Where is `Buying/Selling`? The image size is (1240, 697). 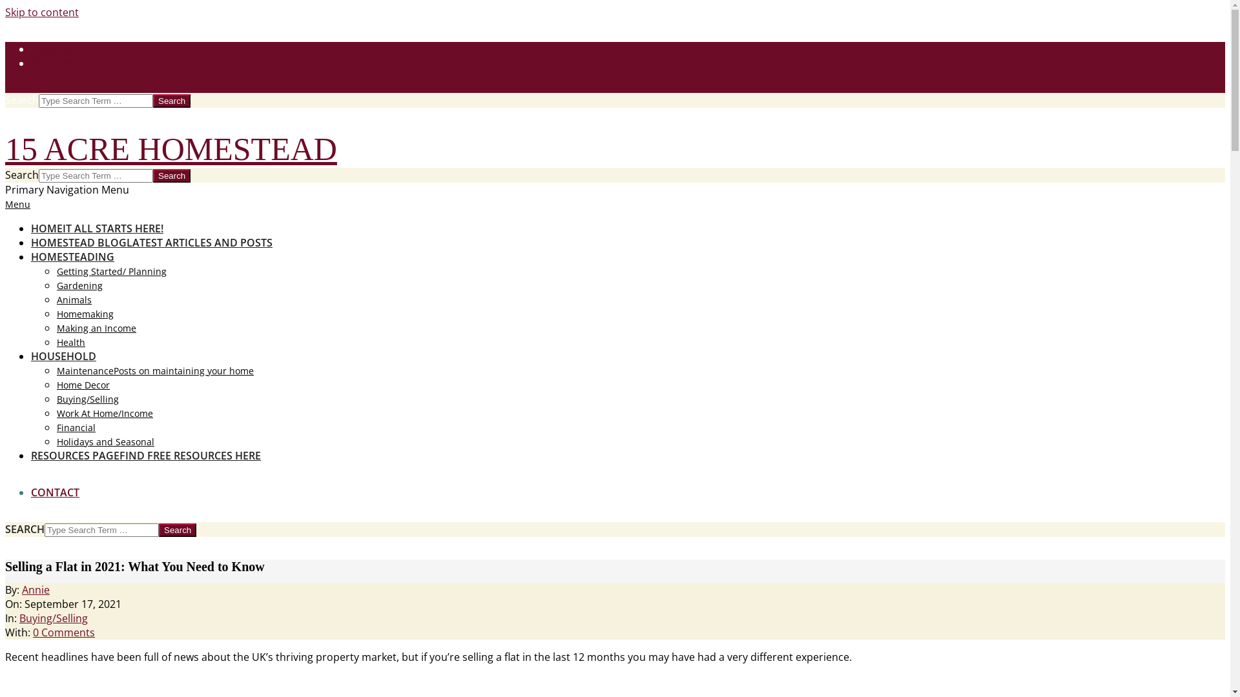 Buying/Selling is located at coordinates (54, 618).